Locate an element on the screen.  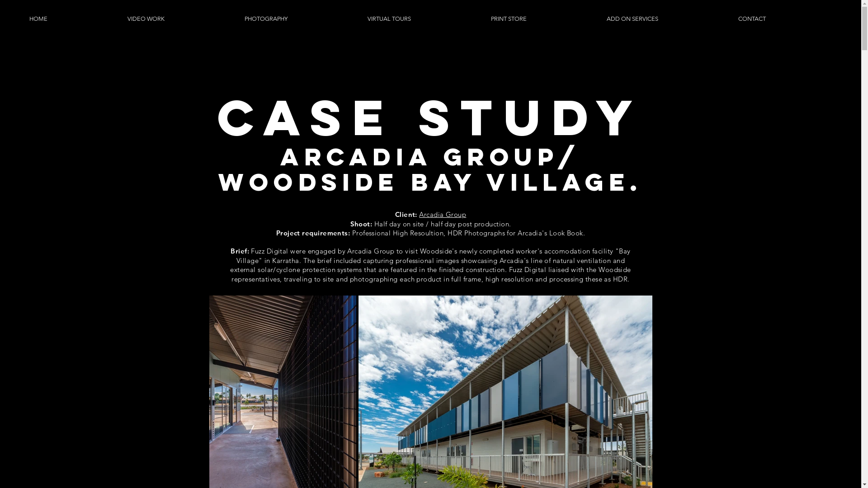
CONTACT is located at coordinates (785, 19).